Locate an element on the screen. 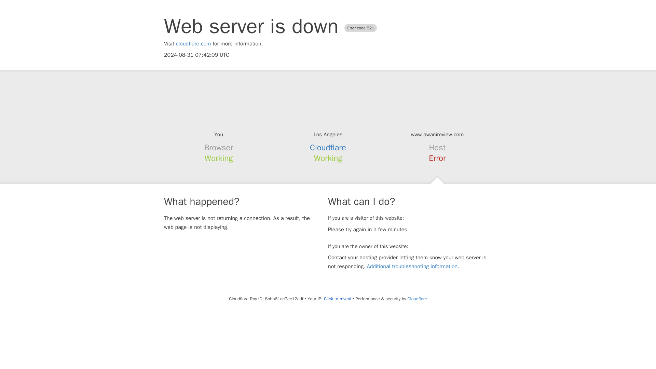  Cloudflare is located at coordinates (417, 299).